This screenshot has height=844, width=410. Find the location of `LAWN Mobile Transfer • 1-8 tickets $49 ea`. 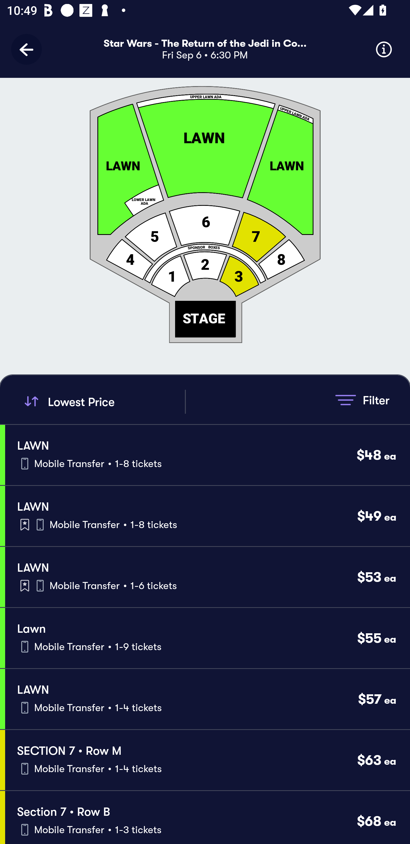

LAWN Mobile Transfer • 1-8 tickets $49 ea is located at coordinates (207, 516).